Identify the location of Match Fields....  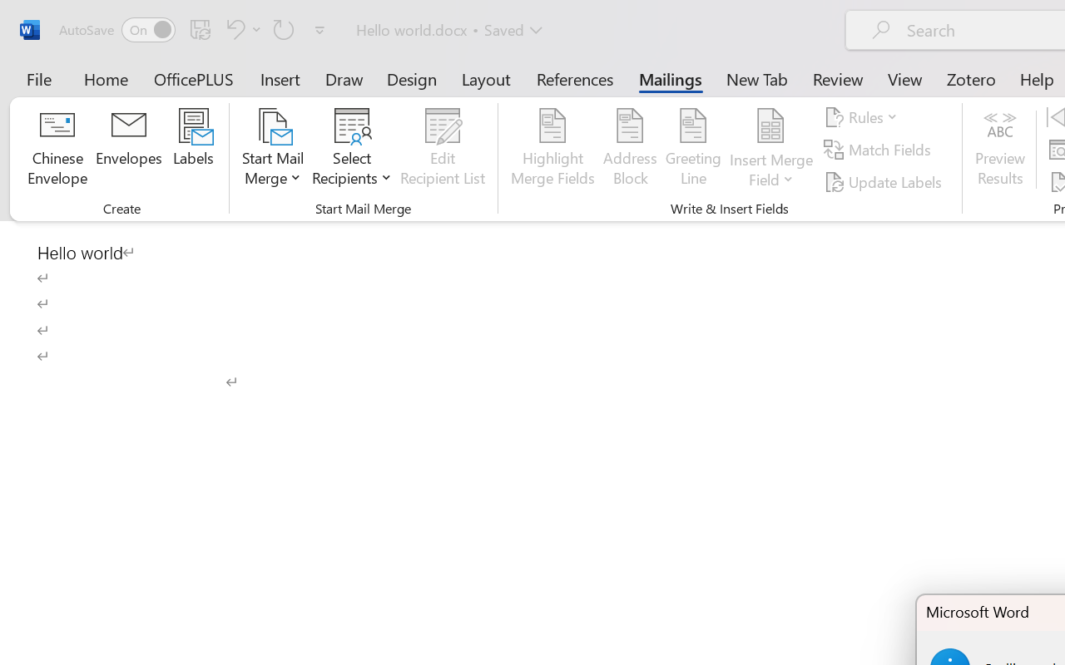
(880, 150).